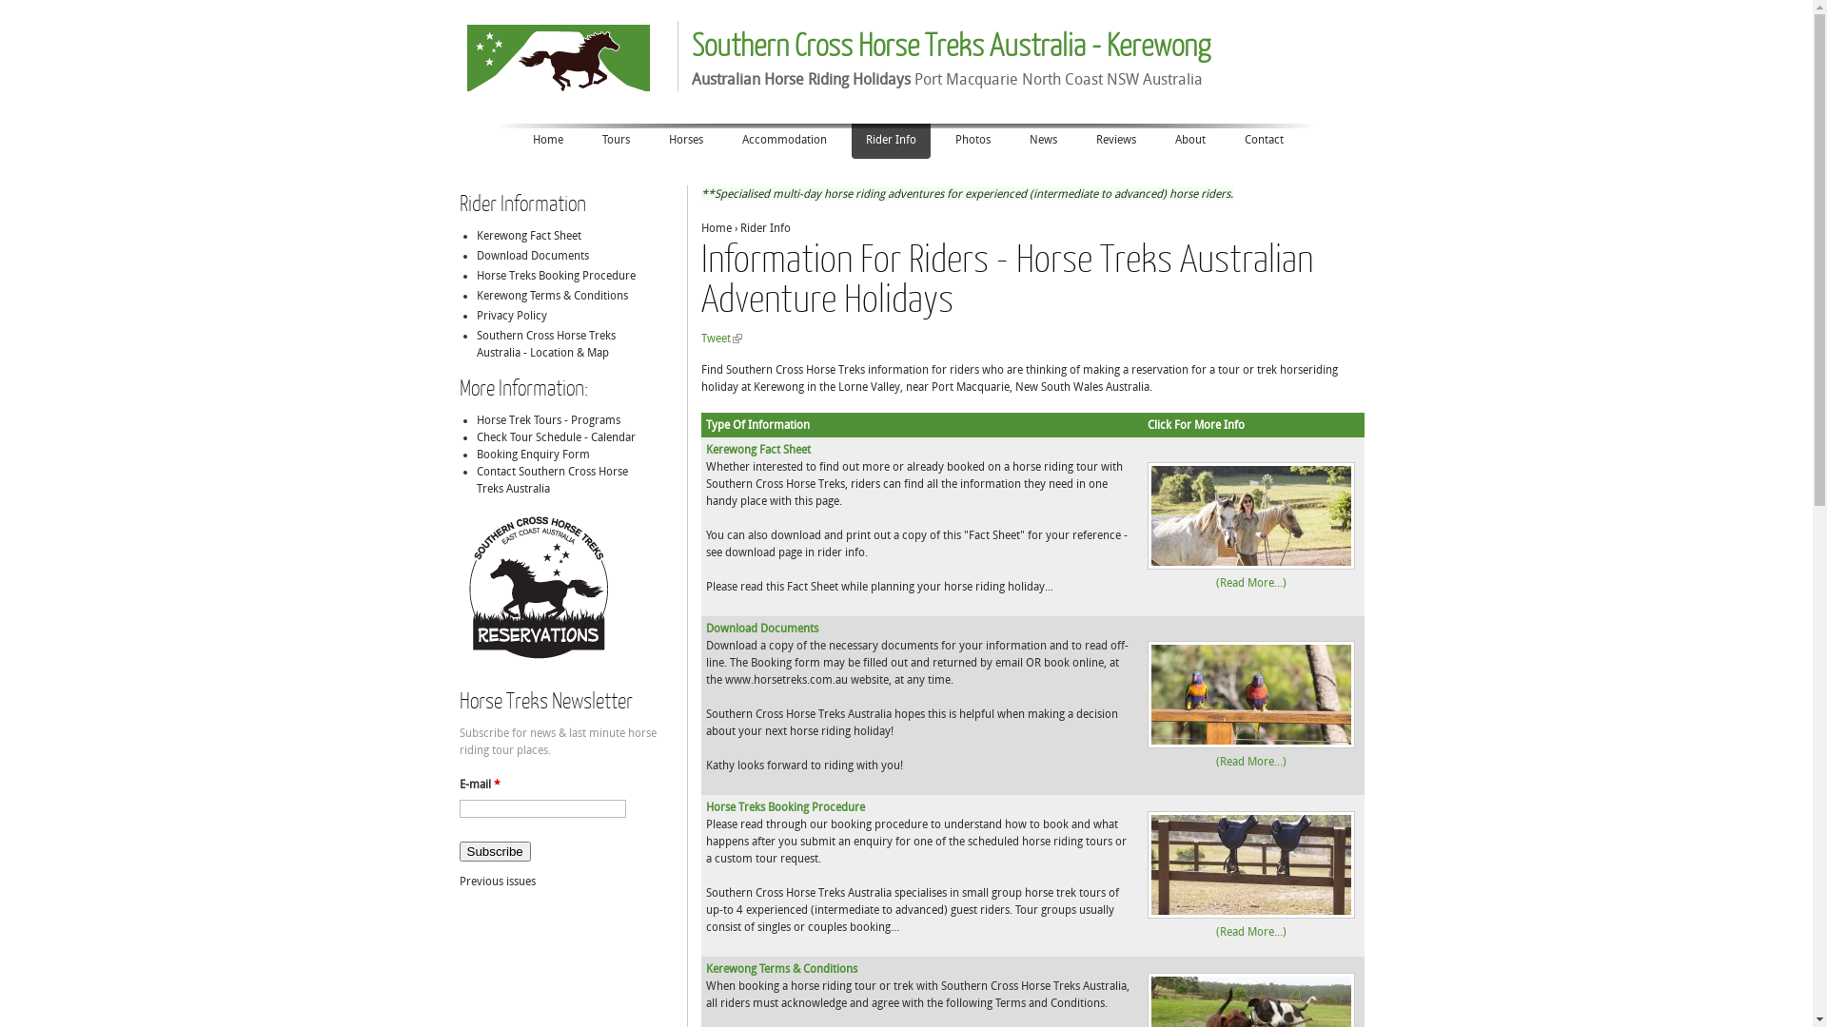 This screenshot has height=1027, width=1827. I want to click on About, so click(1190, 141).